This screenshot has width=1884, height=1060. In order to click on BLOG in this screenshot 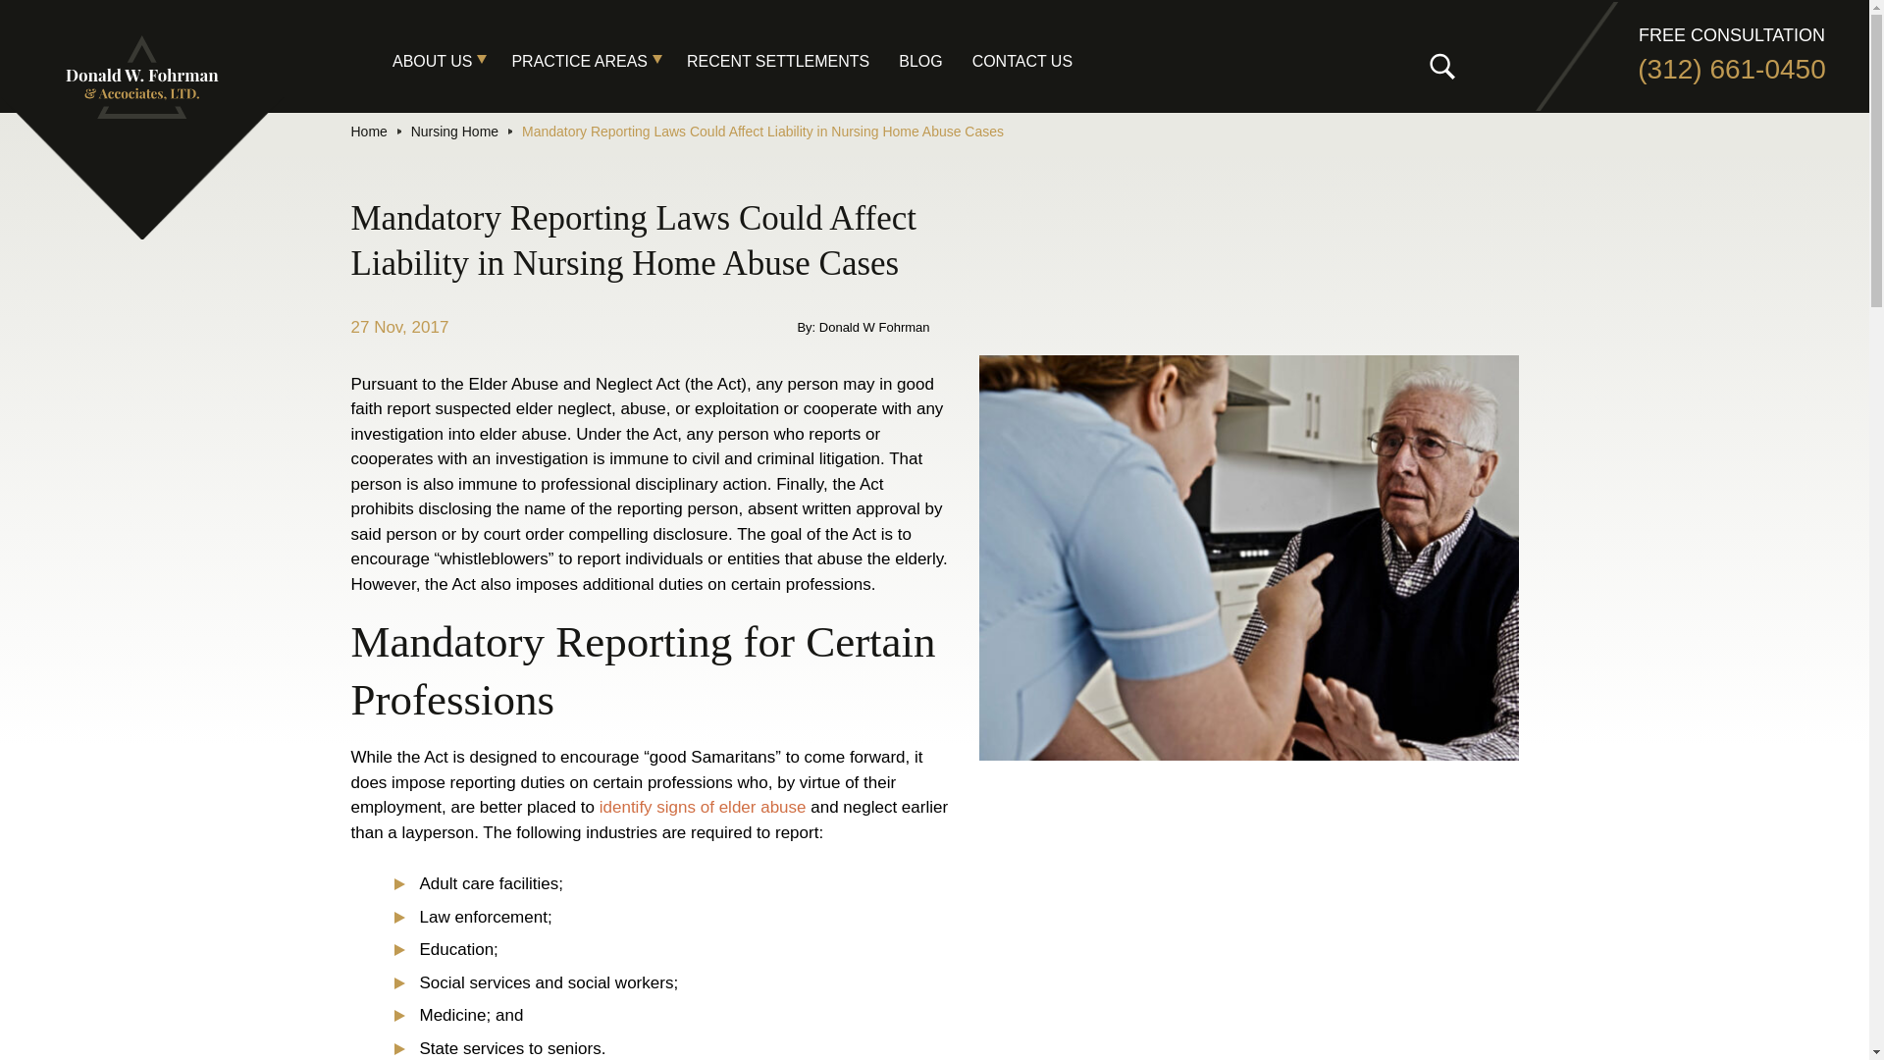, I will do `click(934, 61)`.